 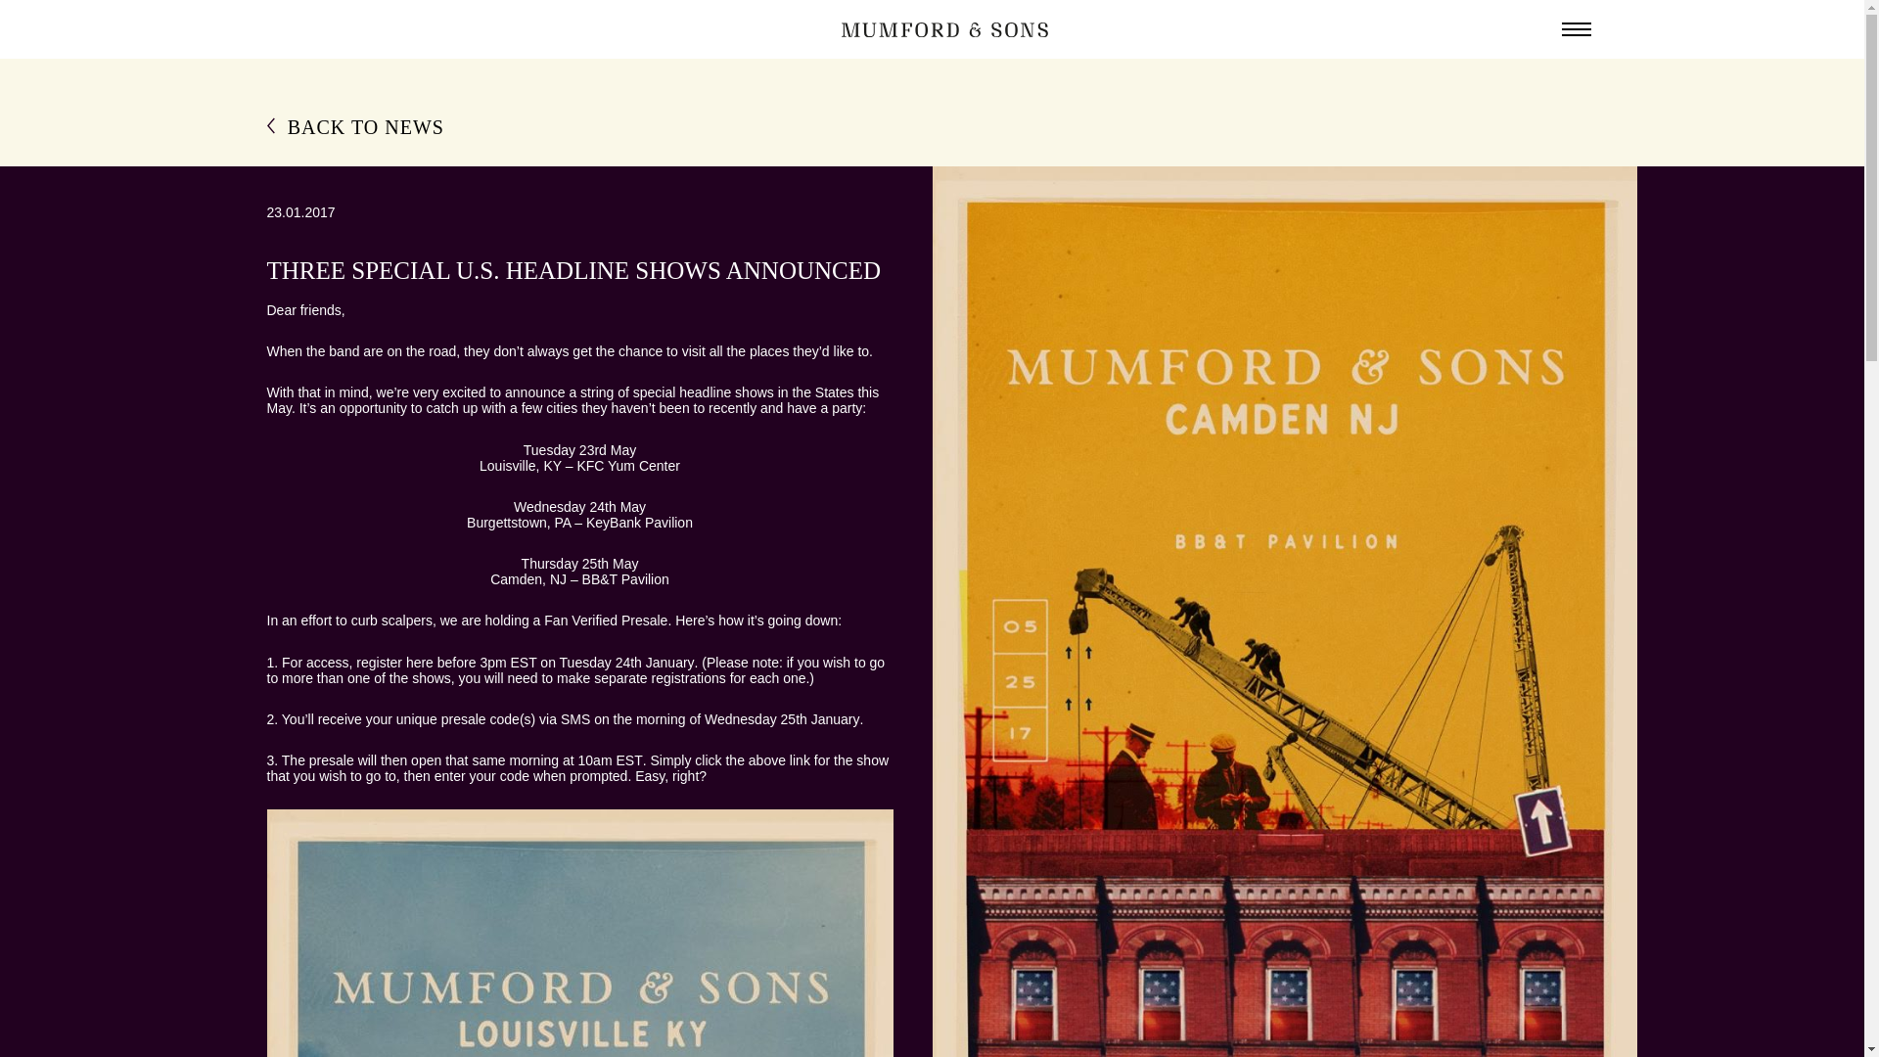 What do you see at coordinates (605, 620) in the screenshot?
I see `Fan Verified Presale` at bounding box center [605, 620].